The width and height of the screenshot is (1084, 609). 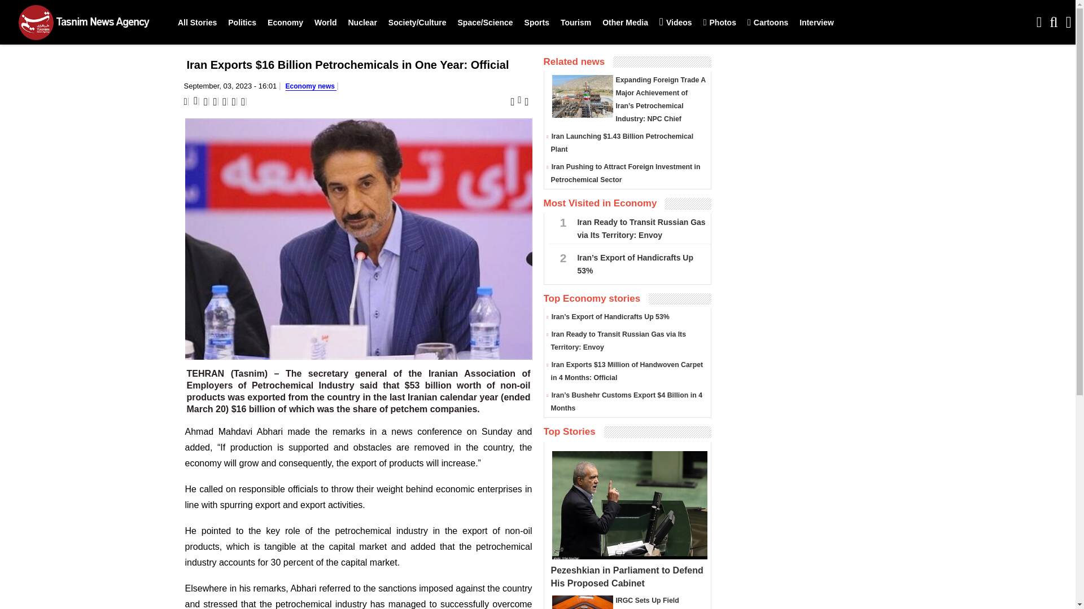 What do you see at coordinates (625, 23) in the screenshot?
I see `Other Media` at bounding box center [625, 23].